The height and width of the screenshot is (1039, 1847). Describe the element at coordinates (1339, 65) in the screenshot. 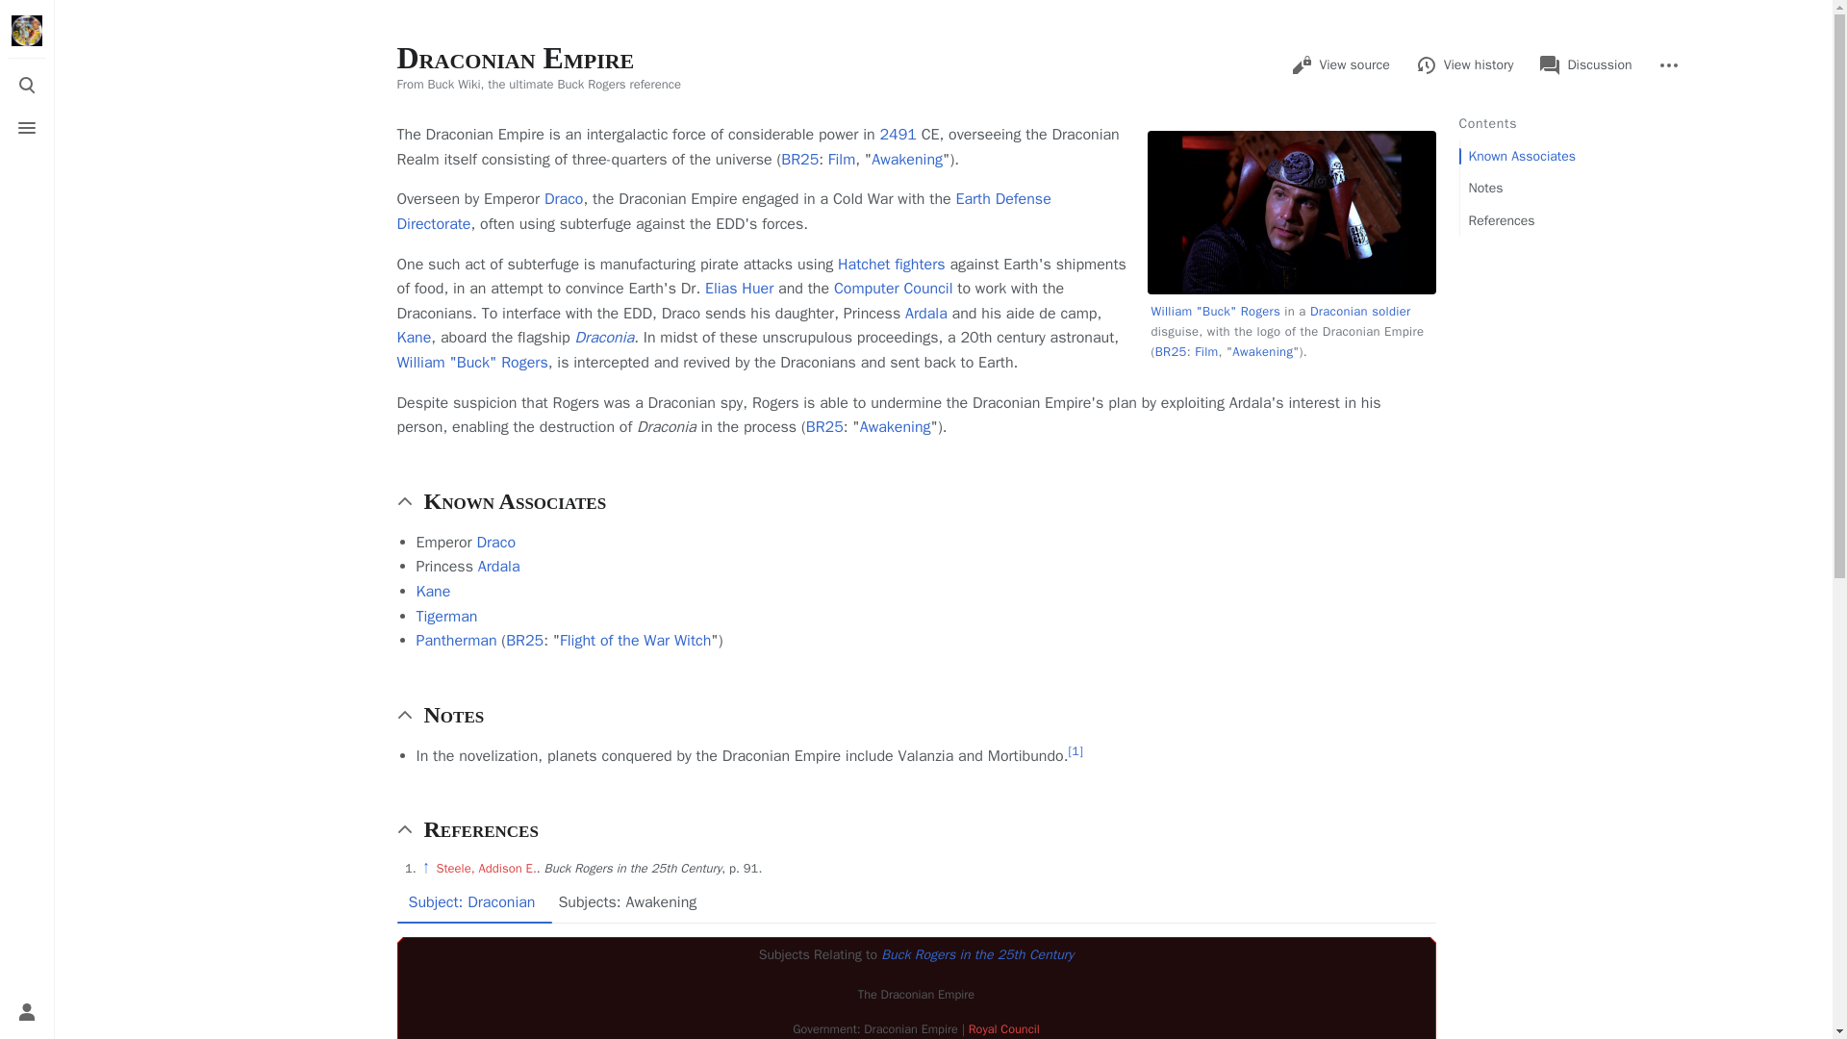

I see `View source` at that location.